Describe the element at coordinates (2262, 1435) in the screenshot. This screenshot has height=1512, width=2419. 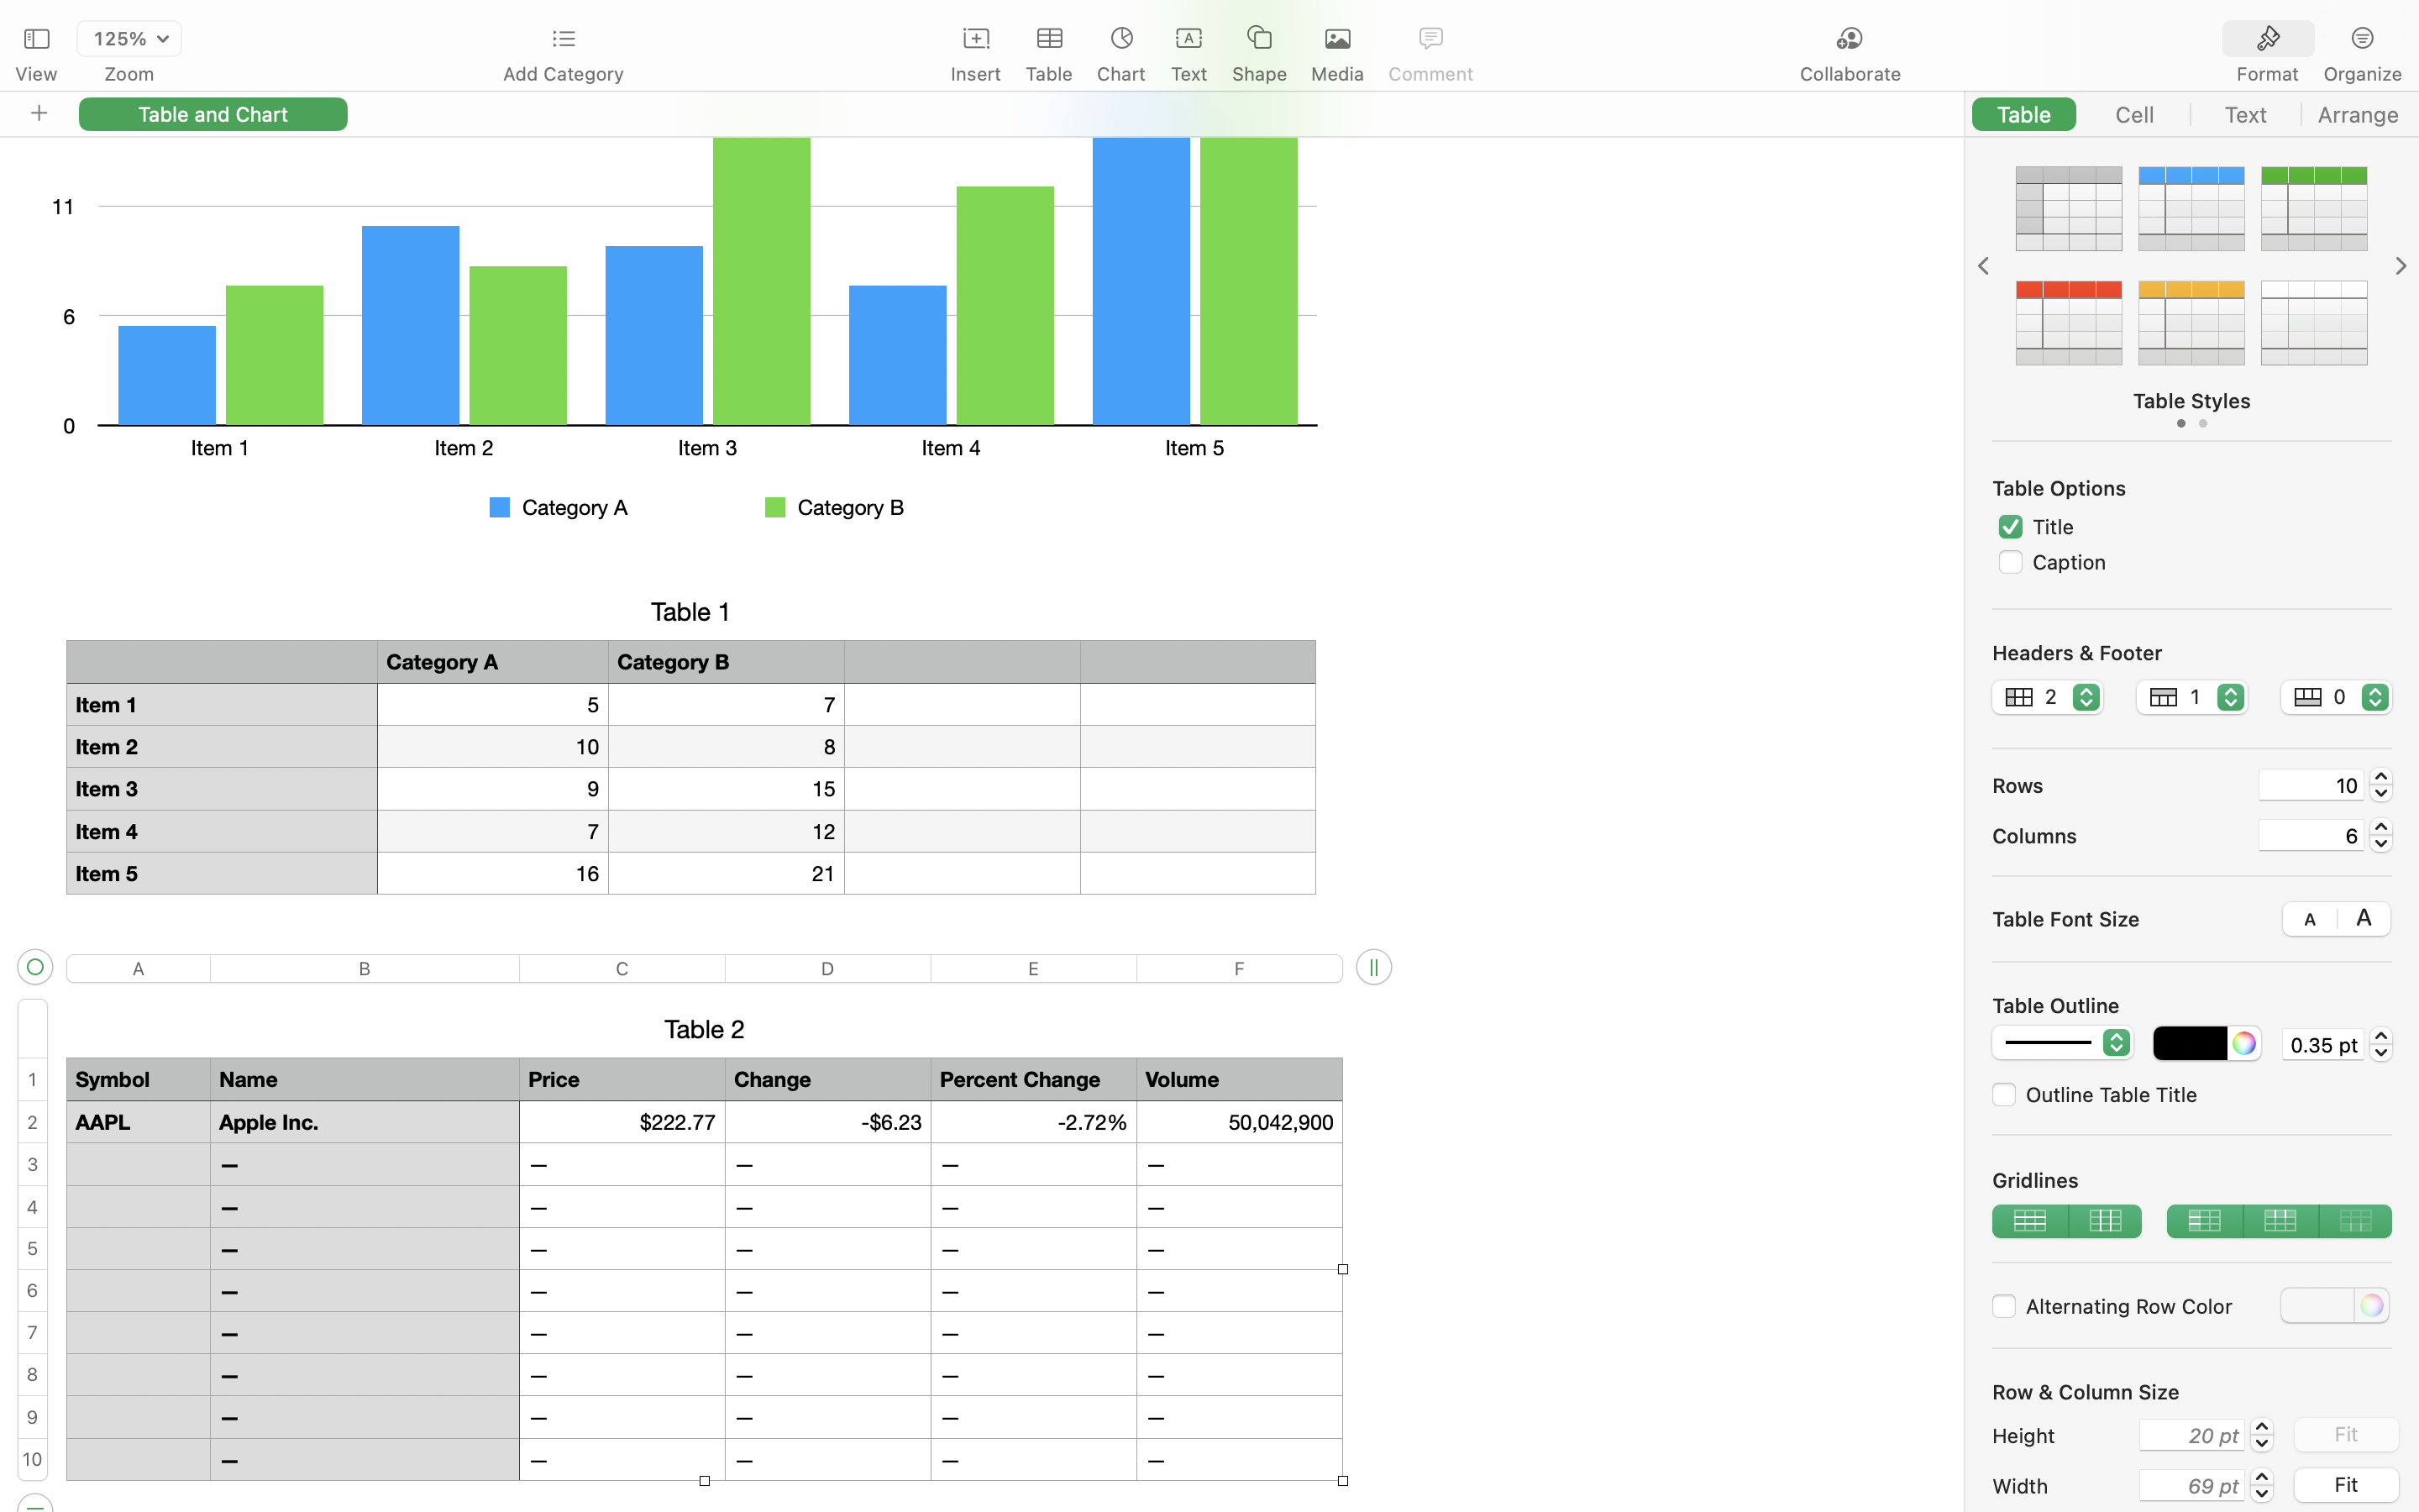
I see `20.259930416941643` at that location.